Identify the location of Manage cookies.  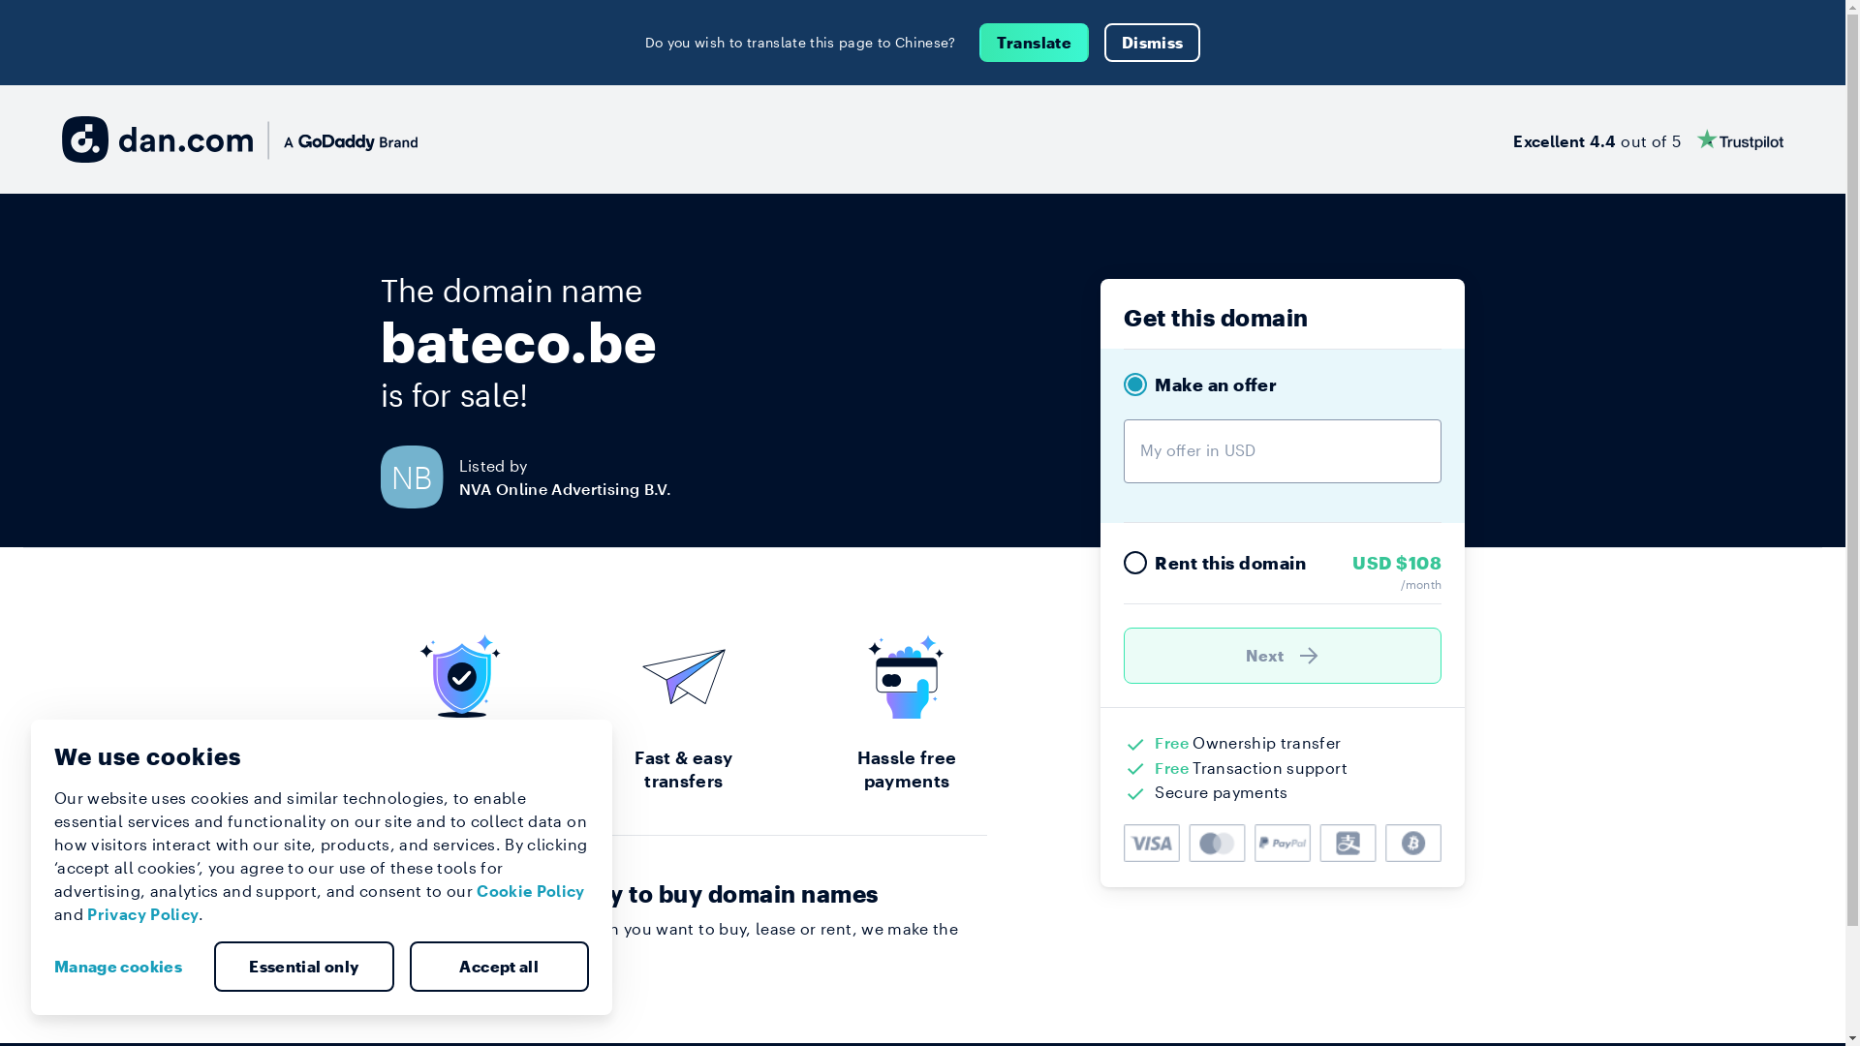
(126, 967).